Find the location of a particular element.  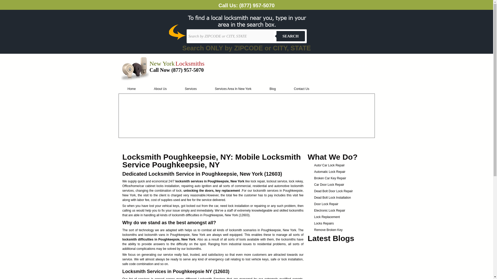

Blog is located at coordinates (273, 89).